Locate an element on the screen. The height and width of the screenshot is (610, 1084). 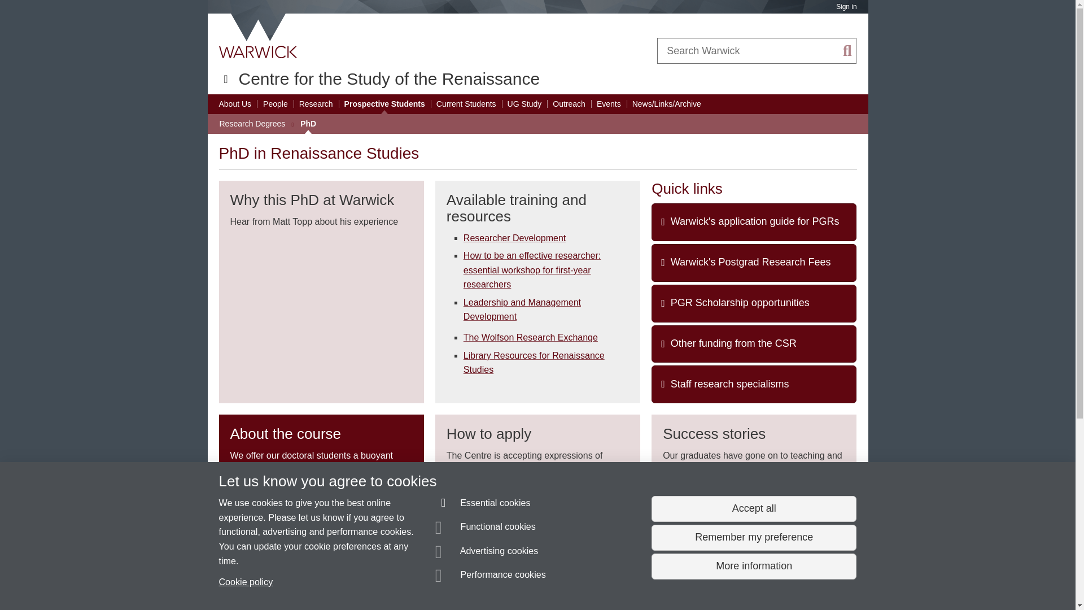
Matt Topp discuses his PhD experience is located at coordinates (321, 306).